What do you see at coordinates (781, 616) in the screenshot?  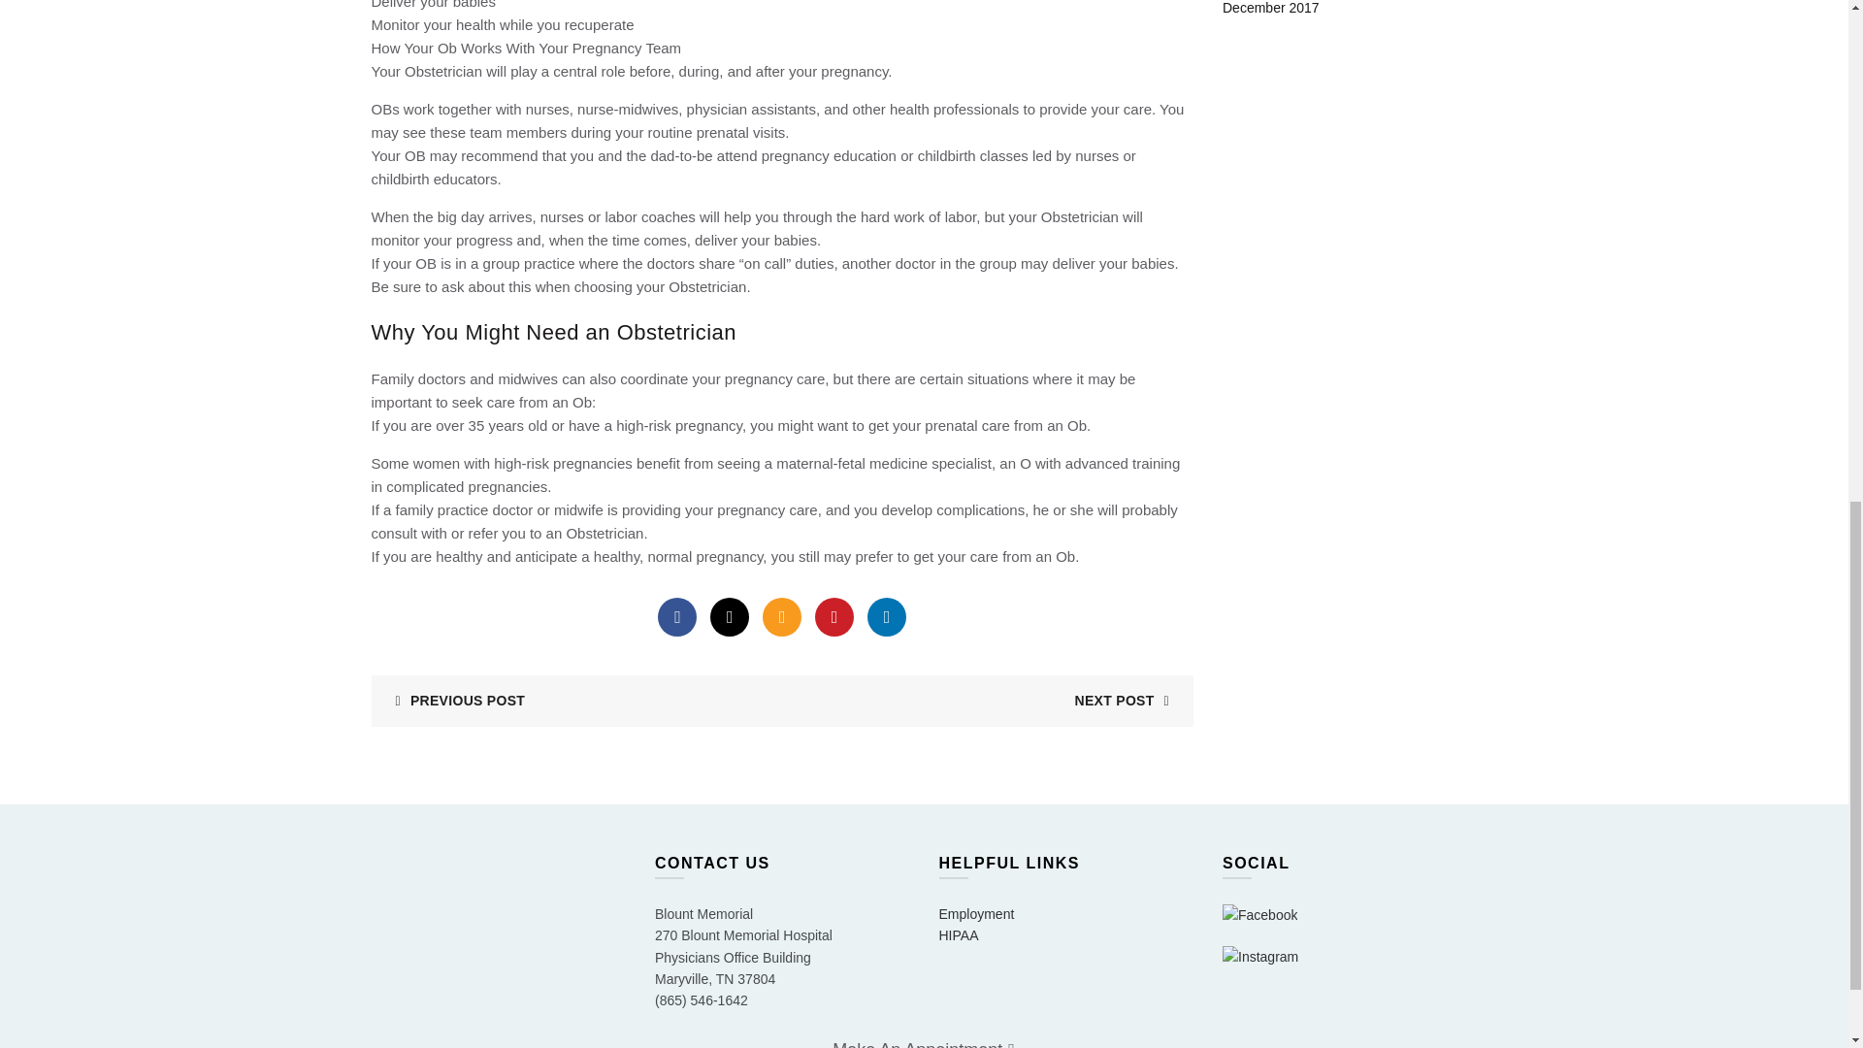 I see `Email` at bounding box center [781, 616].